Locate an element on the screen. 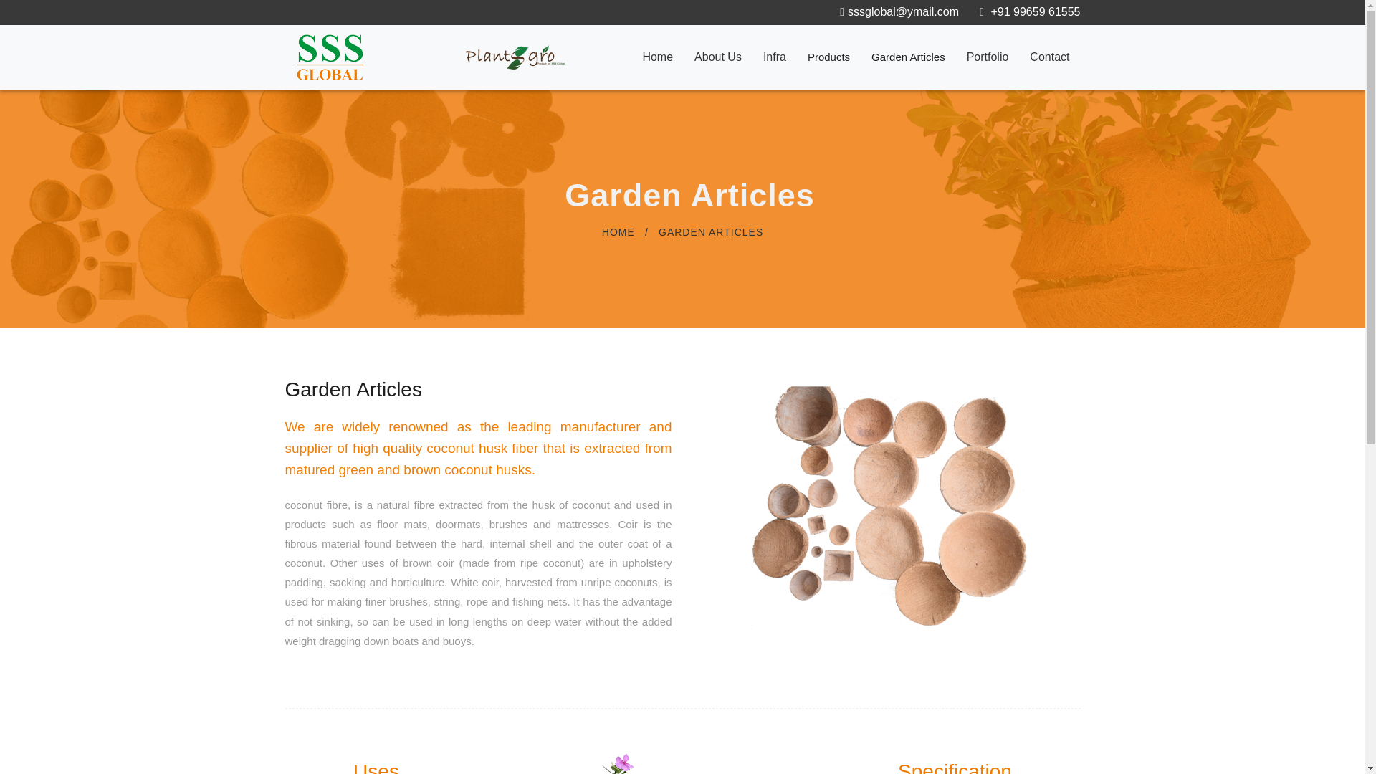  Portfolio is located at coordinates (988, 57).